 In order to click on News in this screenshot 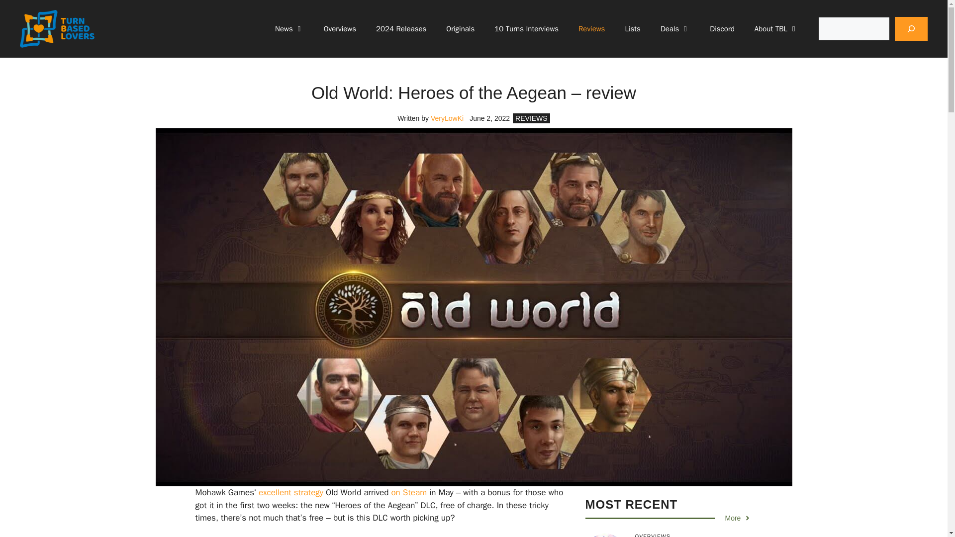, I will do `click(289, 29)`.